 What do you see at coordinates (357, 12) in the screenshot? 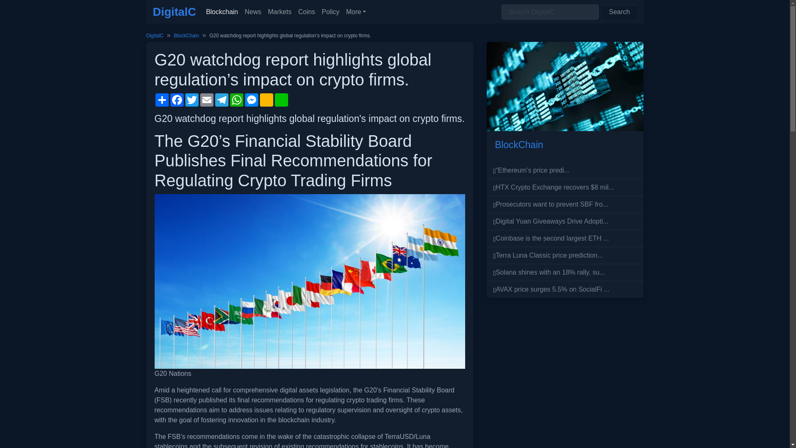
I see `More` at bounding box center [357, 12].